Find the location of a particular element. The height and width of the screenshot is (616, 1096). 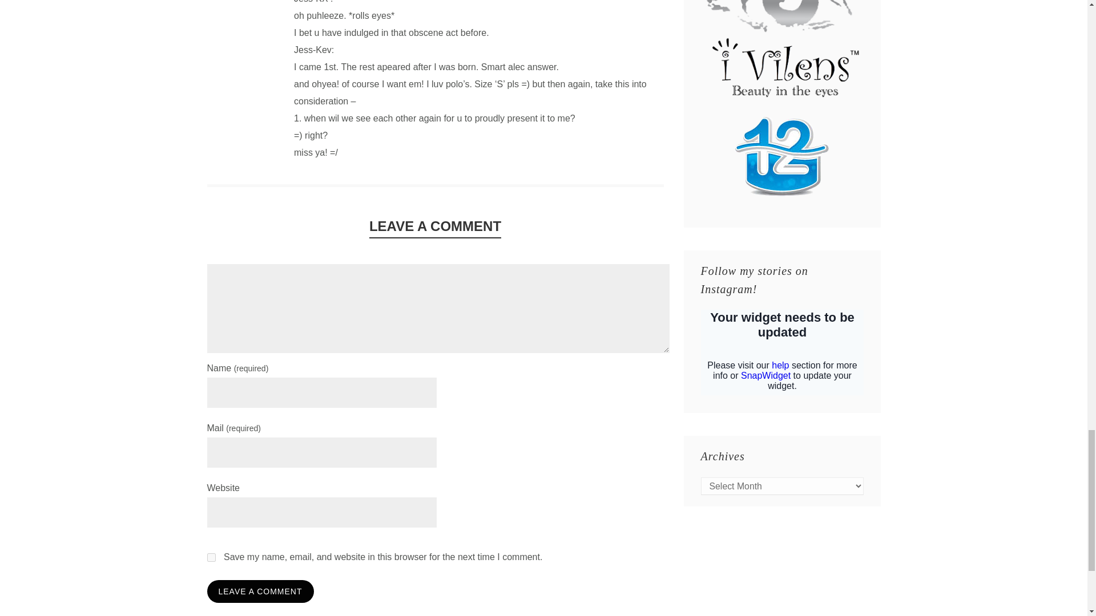

yes is located at coordinates (211, 557).